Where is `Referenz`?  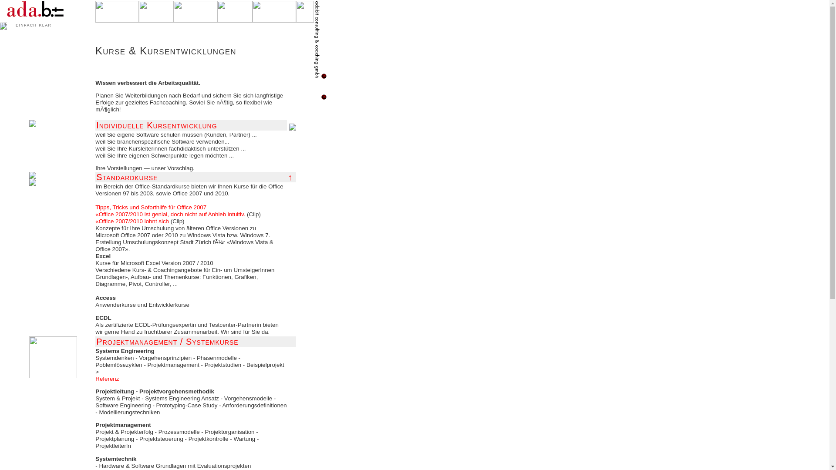 Referenz is located at coordinates (107, 379).